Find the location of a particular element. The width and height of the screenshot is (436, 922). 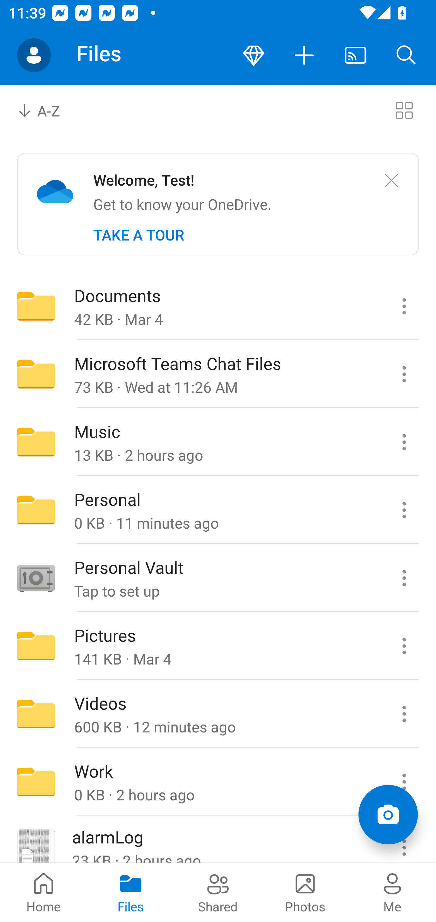

alarmLog commands is located at coordinates (404, 840).